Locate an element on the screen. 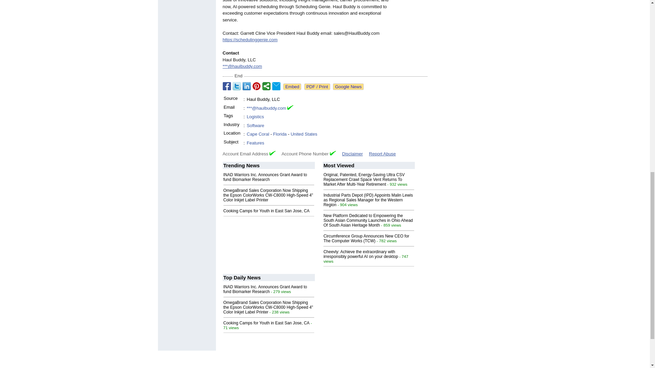 Image resolution: width=655 pixels, height=368 pixels. Share on Pinterest is located at coordinates (257, 86).